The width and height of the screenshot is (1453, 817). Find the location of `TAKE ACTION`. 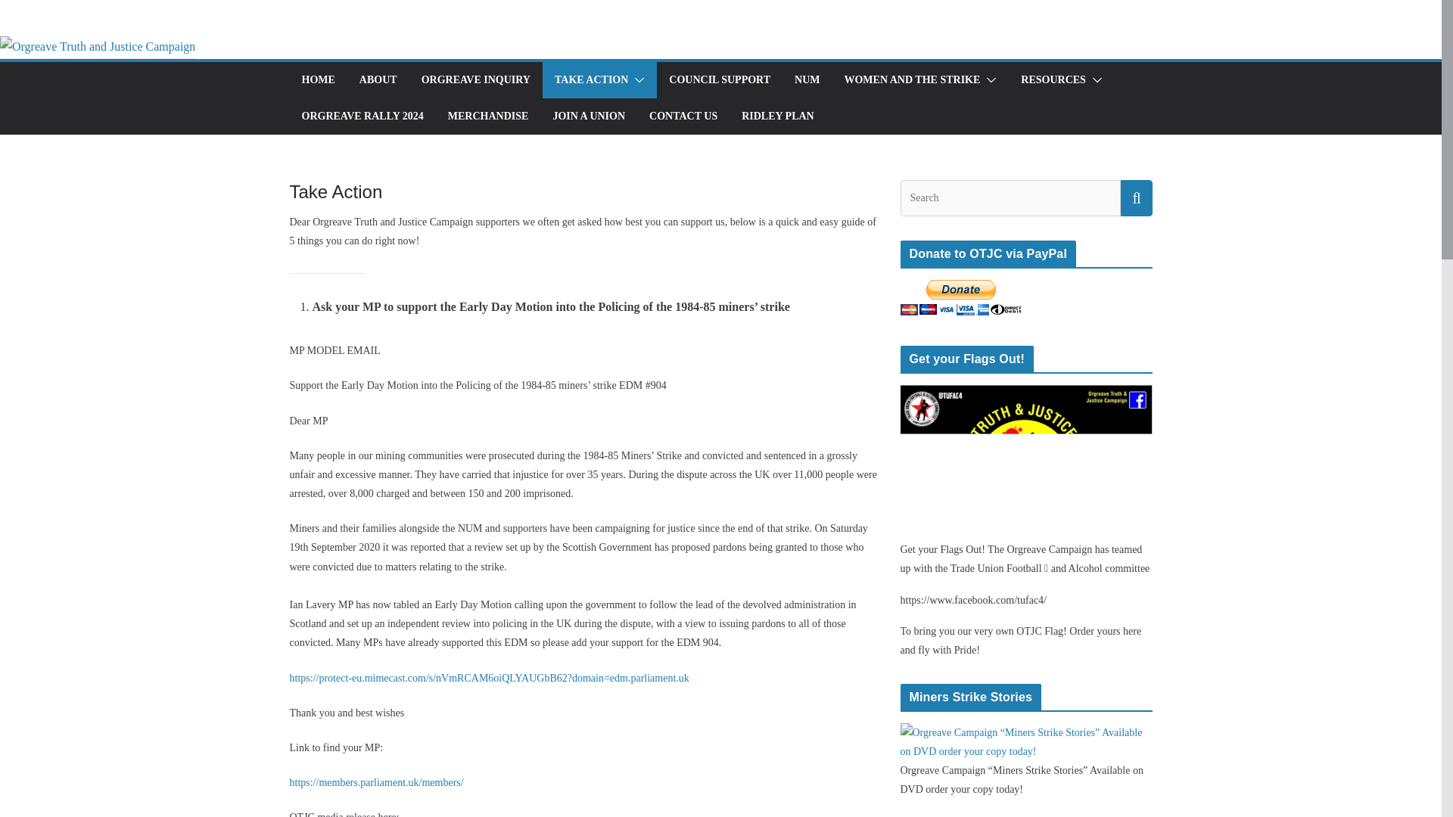

TAKE ACTION is located at coordinates (591, 79).